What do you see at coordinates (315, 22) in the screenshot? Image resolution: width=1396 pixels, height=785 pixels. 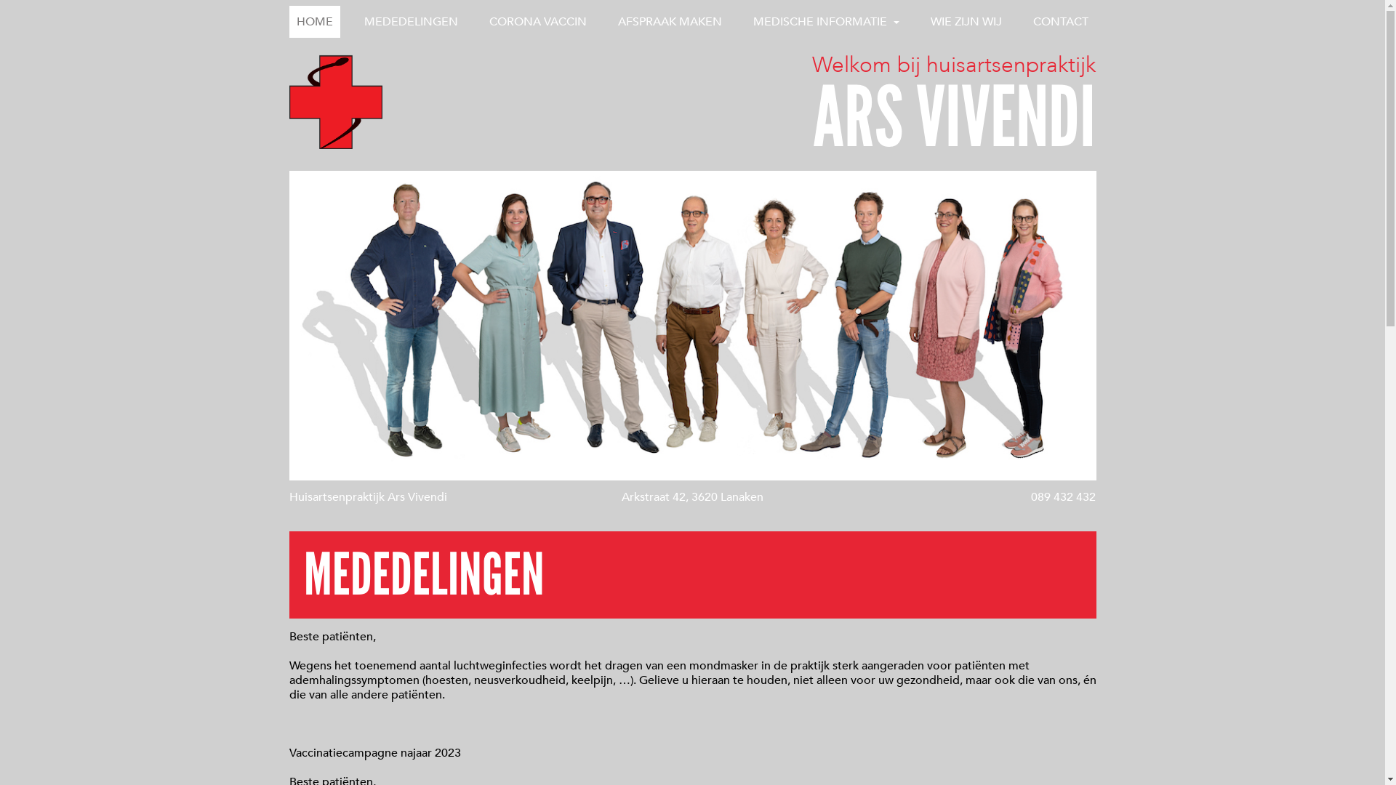 I see `HOME` at bounding box center [315, 22].